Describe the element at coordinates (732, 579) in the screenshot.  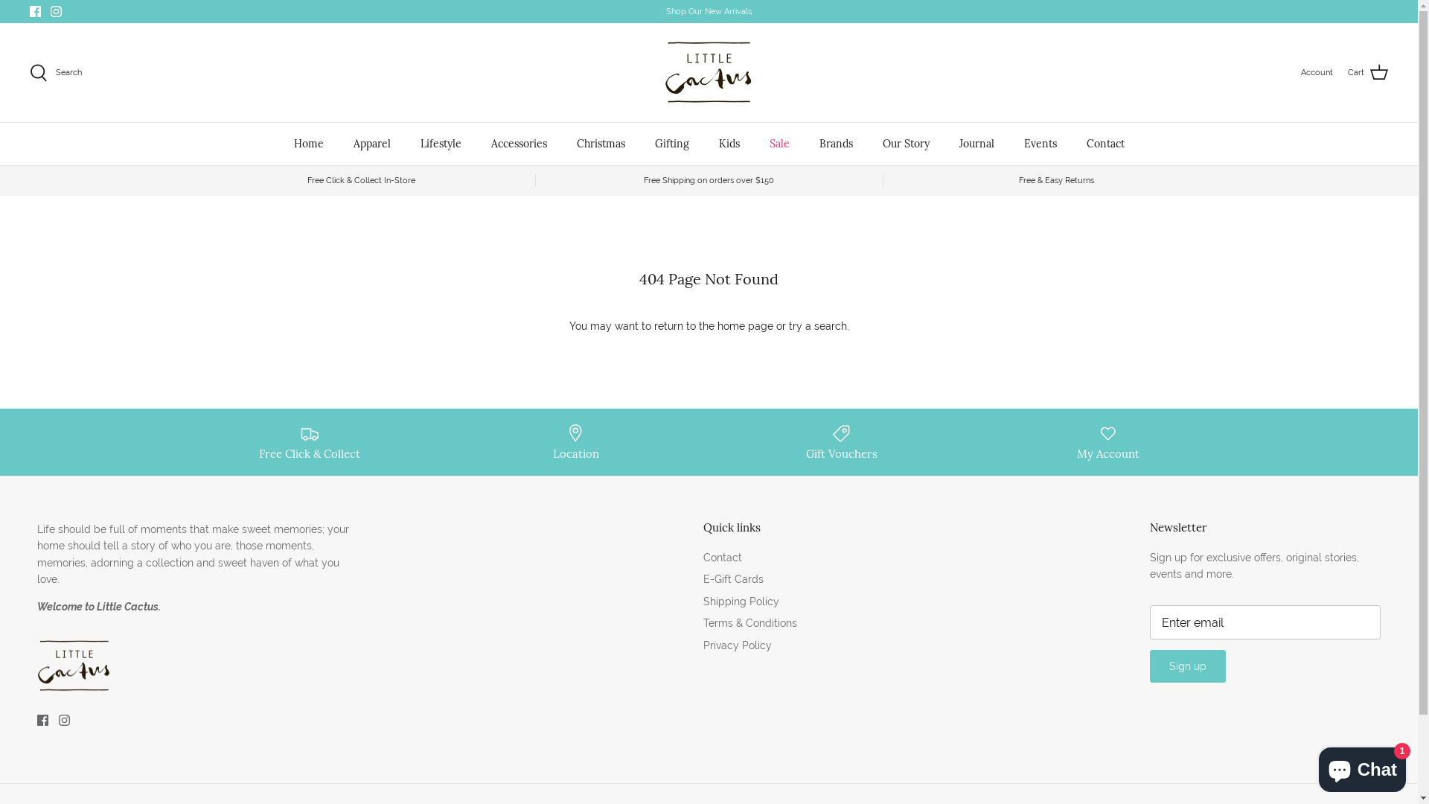
I see `E-Gift Cards` at that location.